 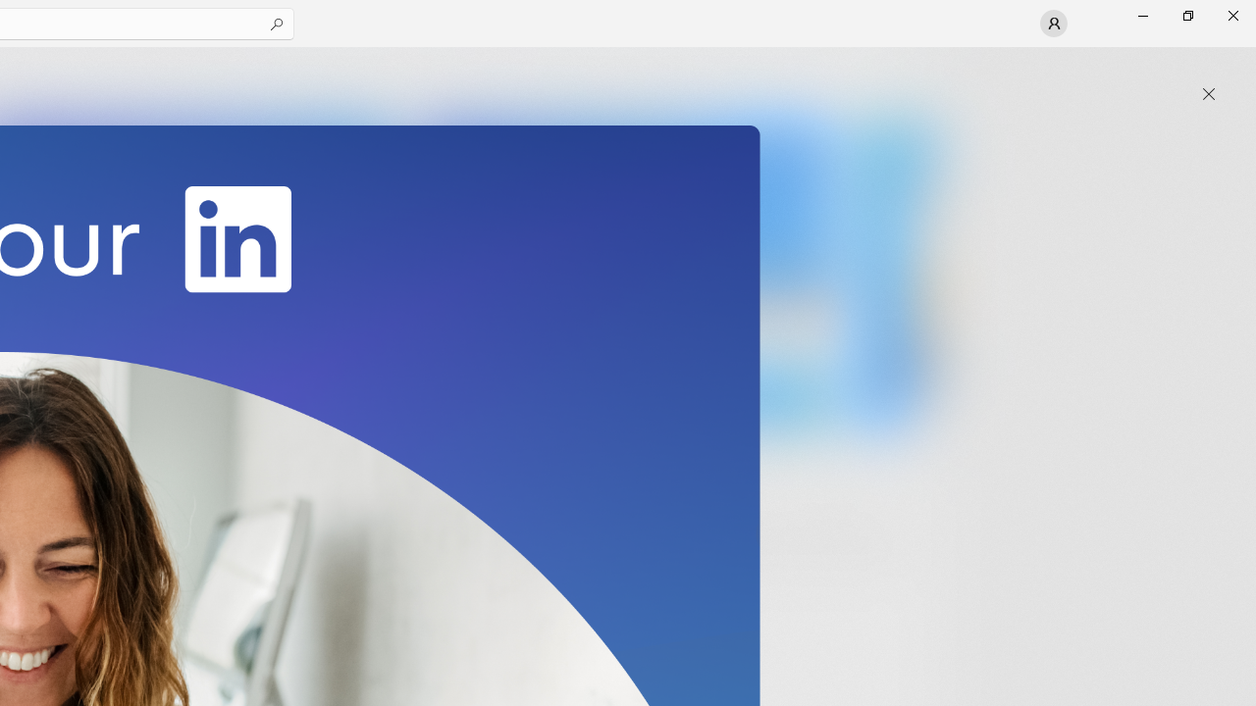 What do you see at coordinates (1054, 24) in the screenshot?
I see `User profile` at bounding box center [1054, 24].